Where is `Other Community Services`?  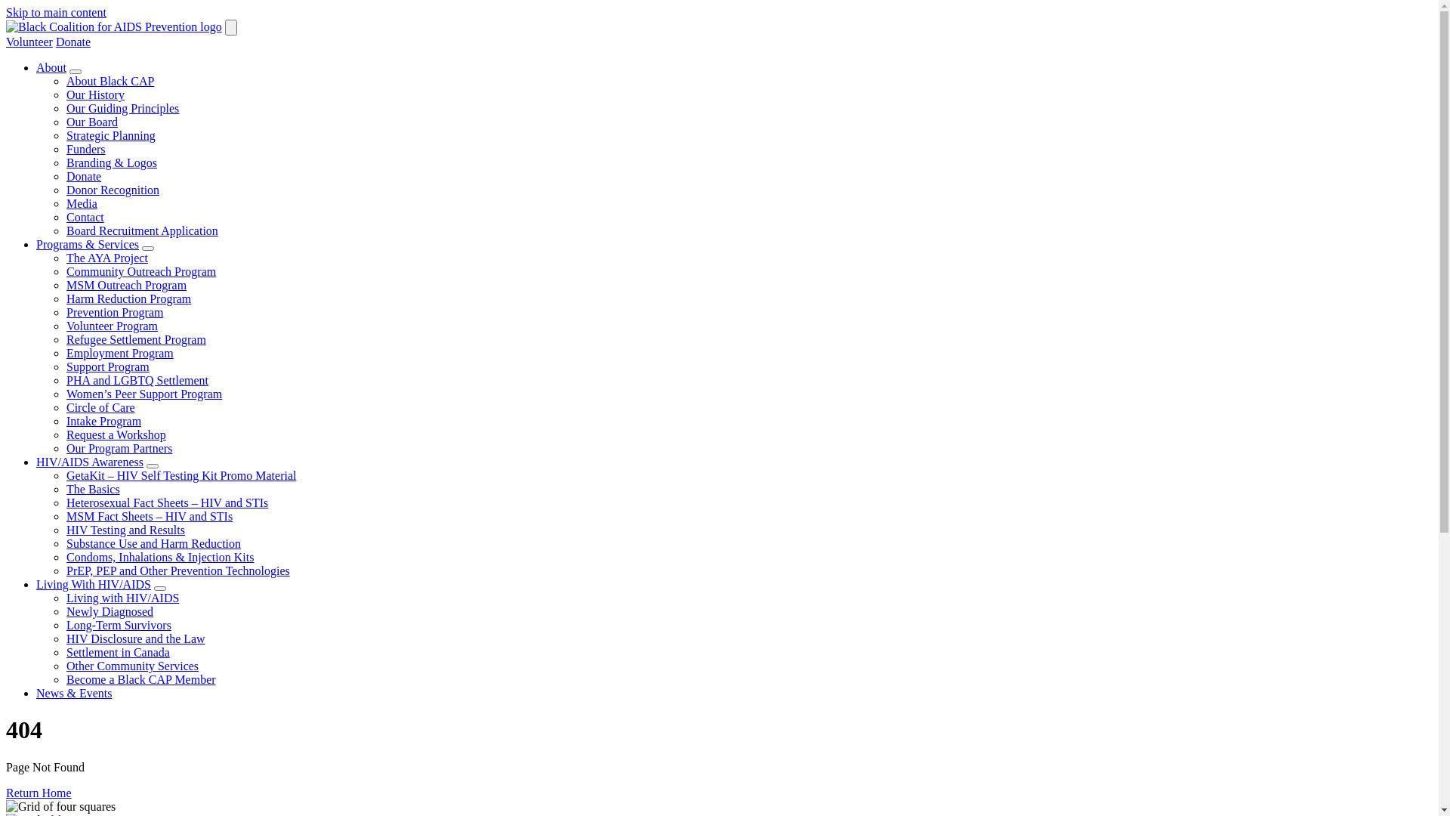
Other Community Services is located at coordinates (133, 666).